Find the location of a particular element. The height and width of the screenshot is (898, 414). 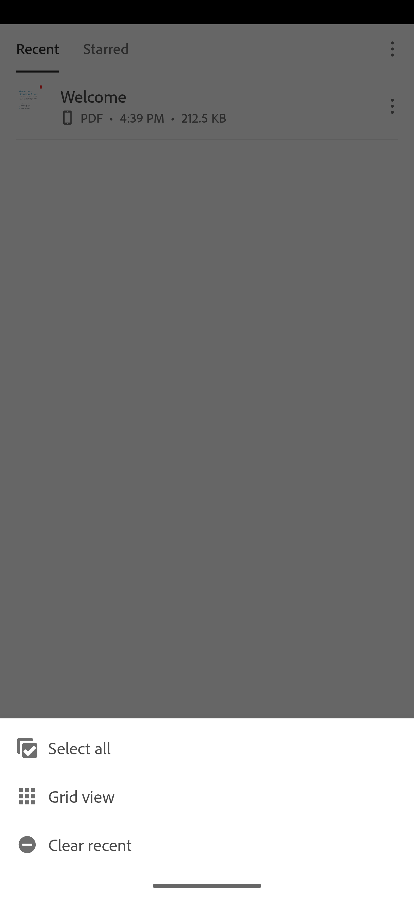

Grid view is located at coordinates (207, 796).